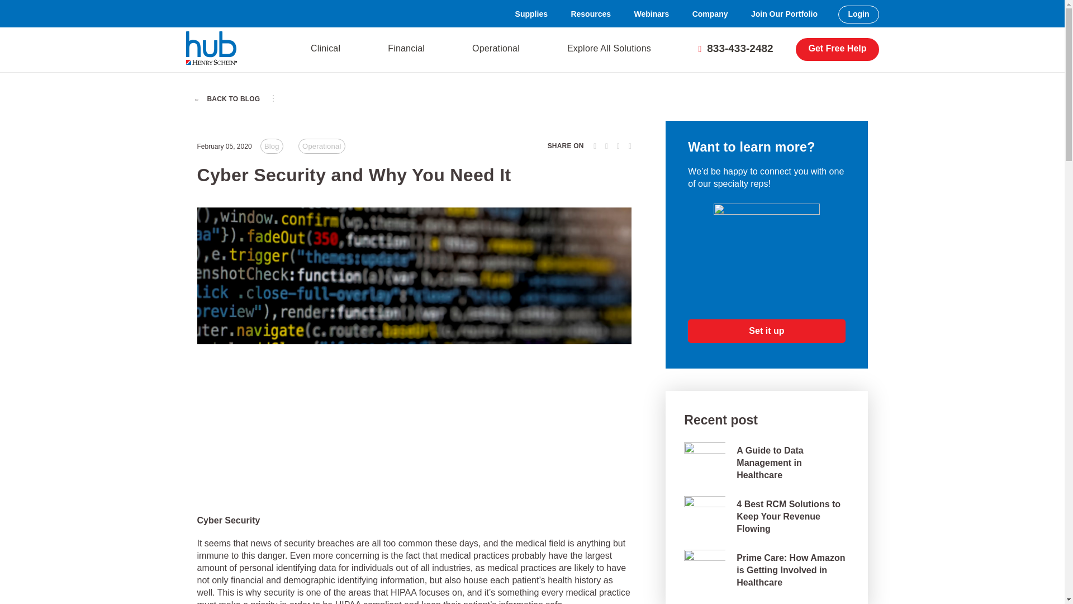  I want to click on Explore All Solutions, so click(612, 49).